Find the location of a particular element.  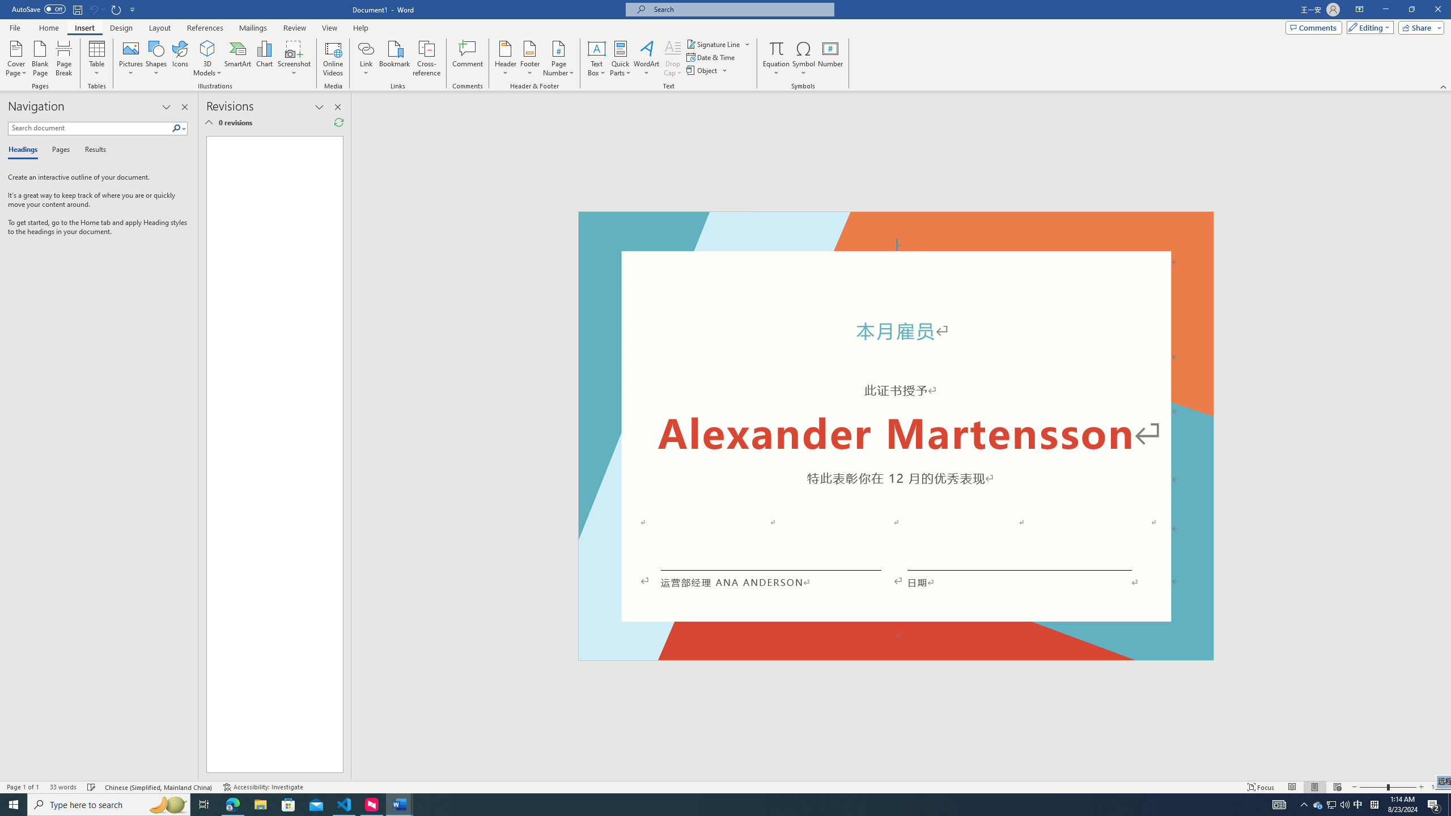

Object... is located at coordinates (707, 70).